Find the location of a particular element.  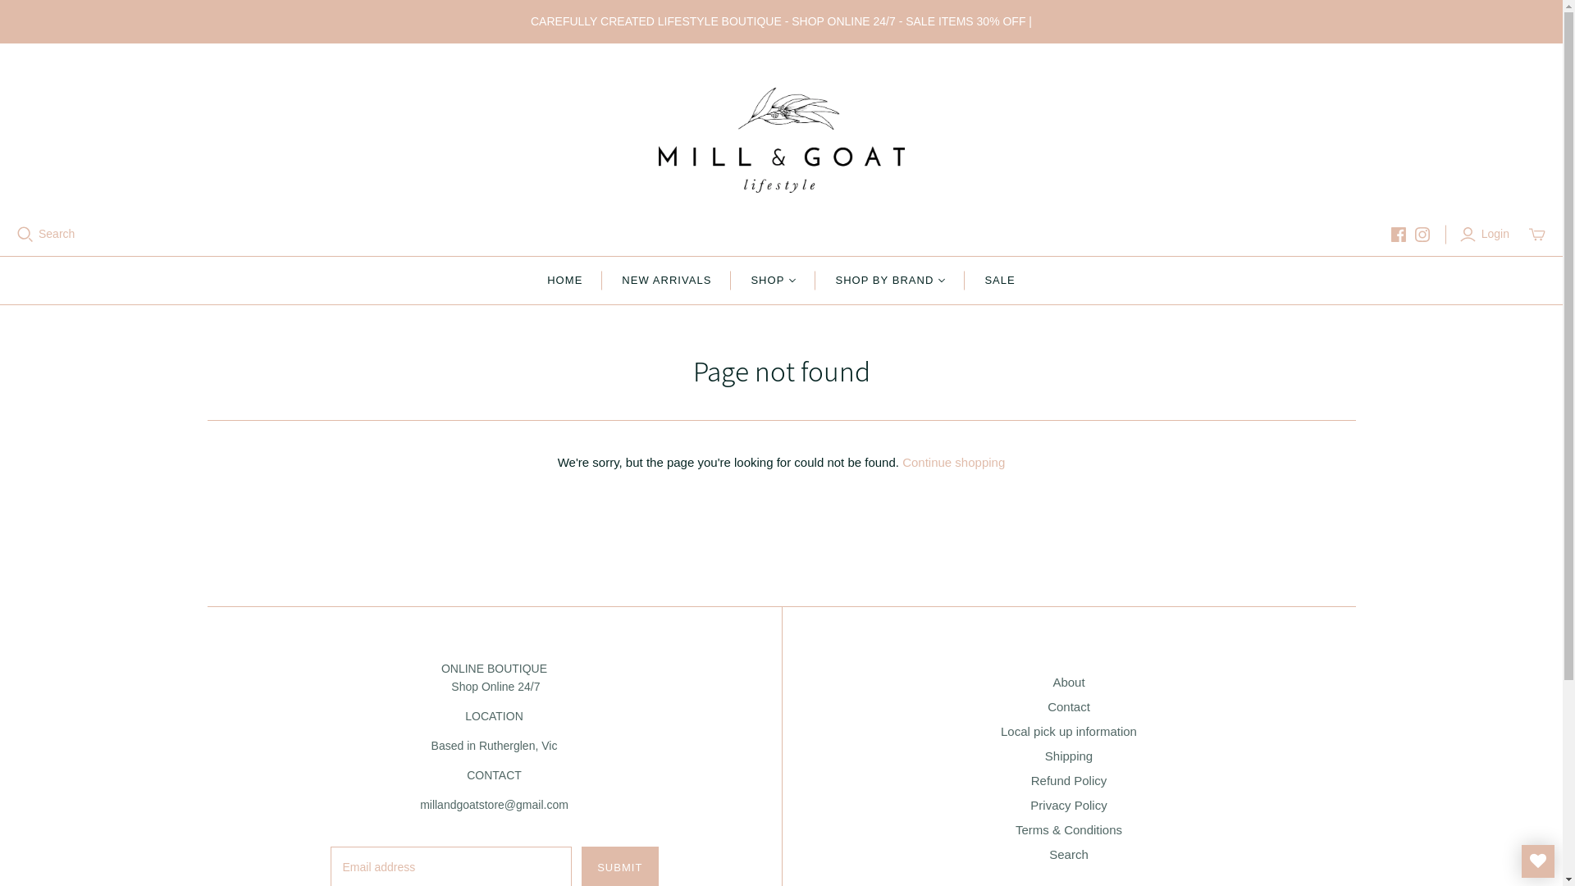

Contact is located at coordinates (1069, 707).